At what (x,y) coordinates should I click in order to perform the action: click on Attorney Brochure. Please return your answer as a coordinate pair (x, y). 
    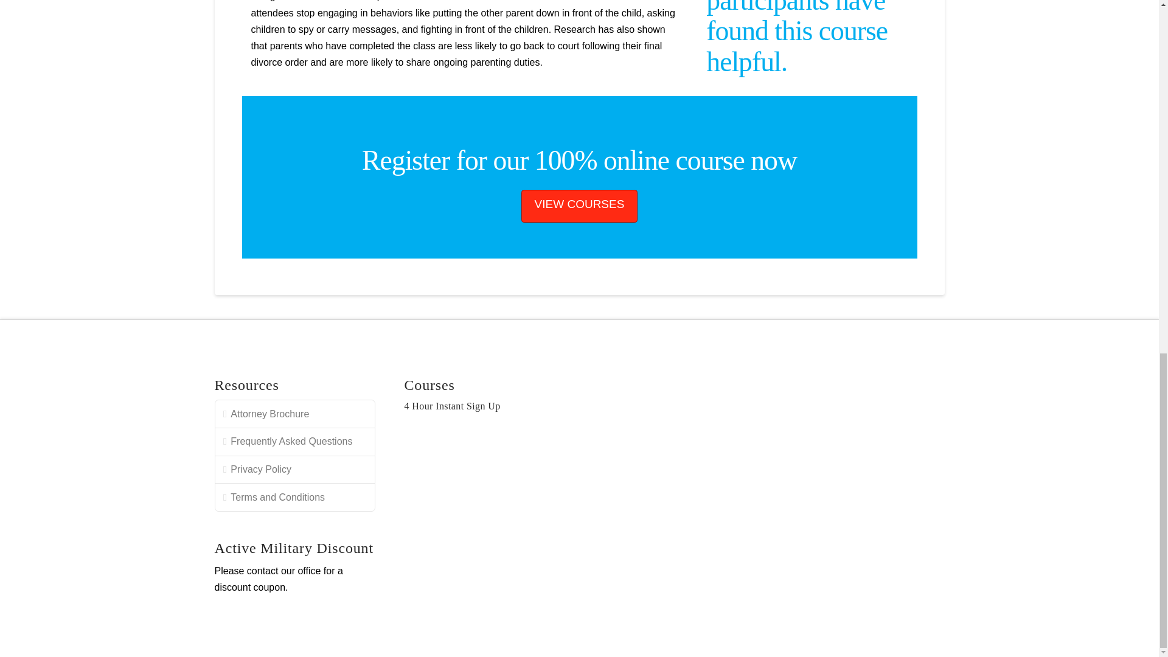
    Looking at the image, I should click on (294, 414).